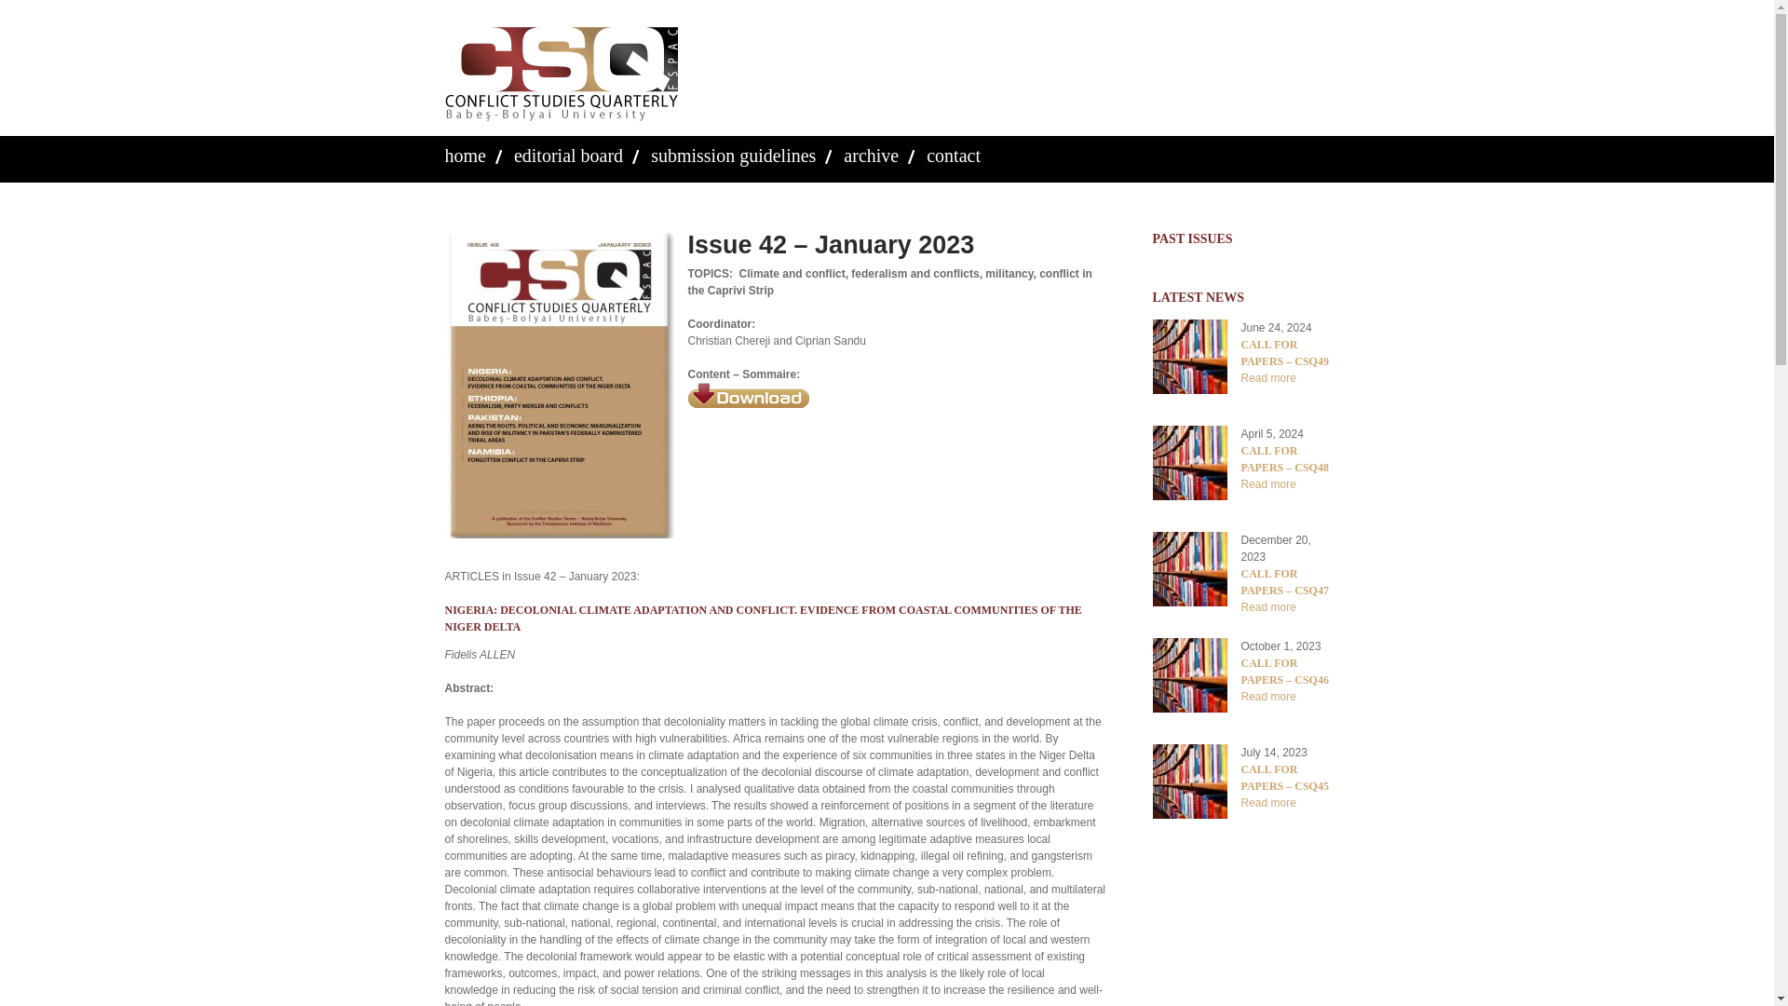  I want to click on Read more, so click(1267, 377).